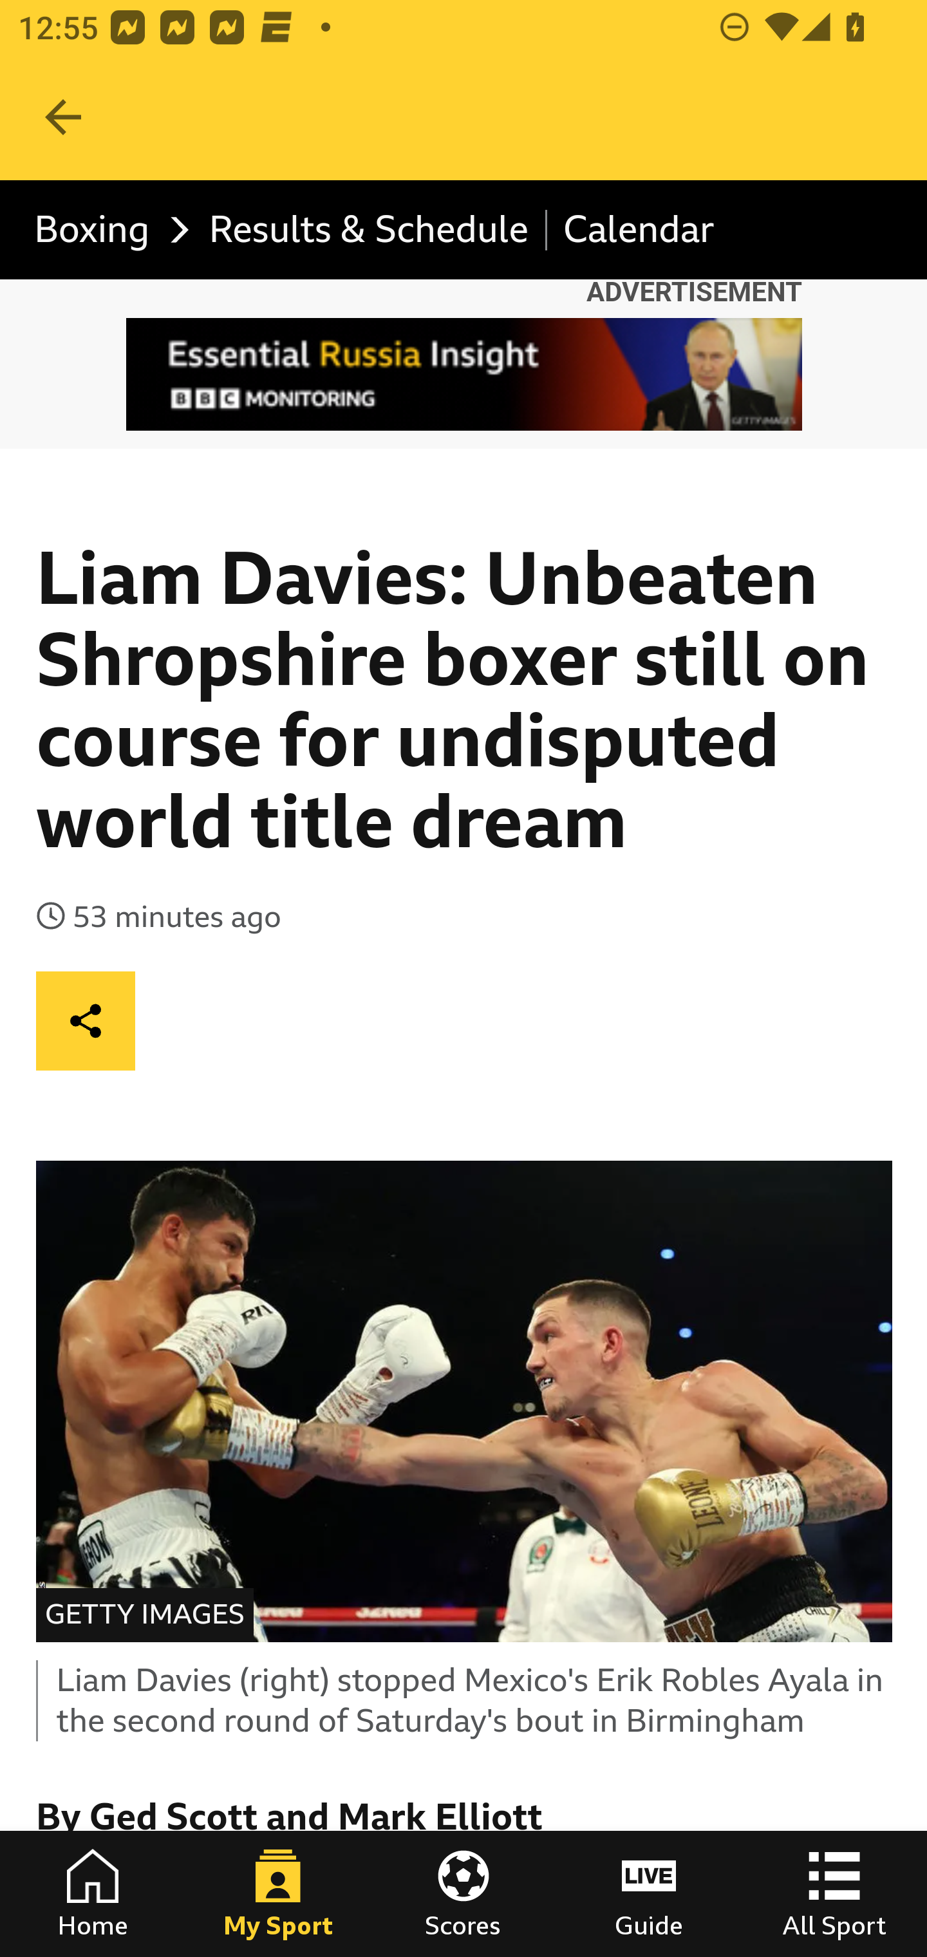  What do you see at coordinates (649, 1894) in the screenshot?
I see `Guide` at bounding box center [649, 1894].